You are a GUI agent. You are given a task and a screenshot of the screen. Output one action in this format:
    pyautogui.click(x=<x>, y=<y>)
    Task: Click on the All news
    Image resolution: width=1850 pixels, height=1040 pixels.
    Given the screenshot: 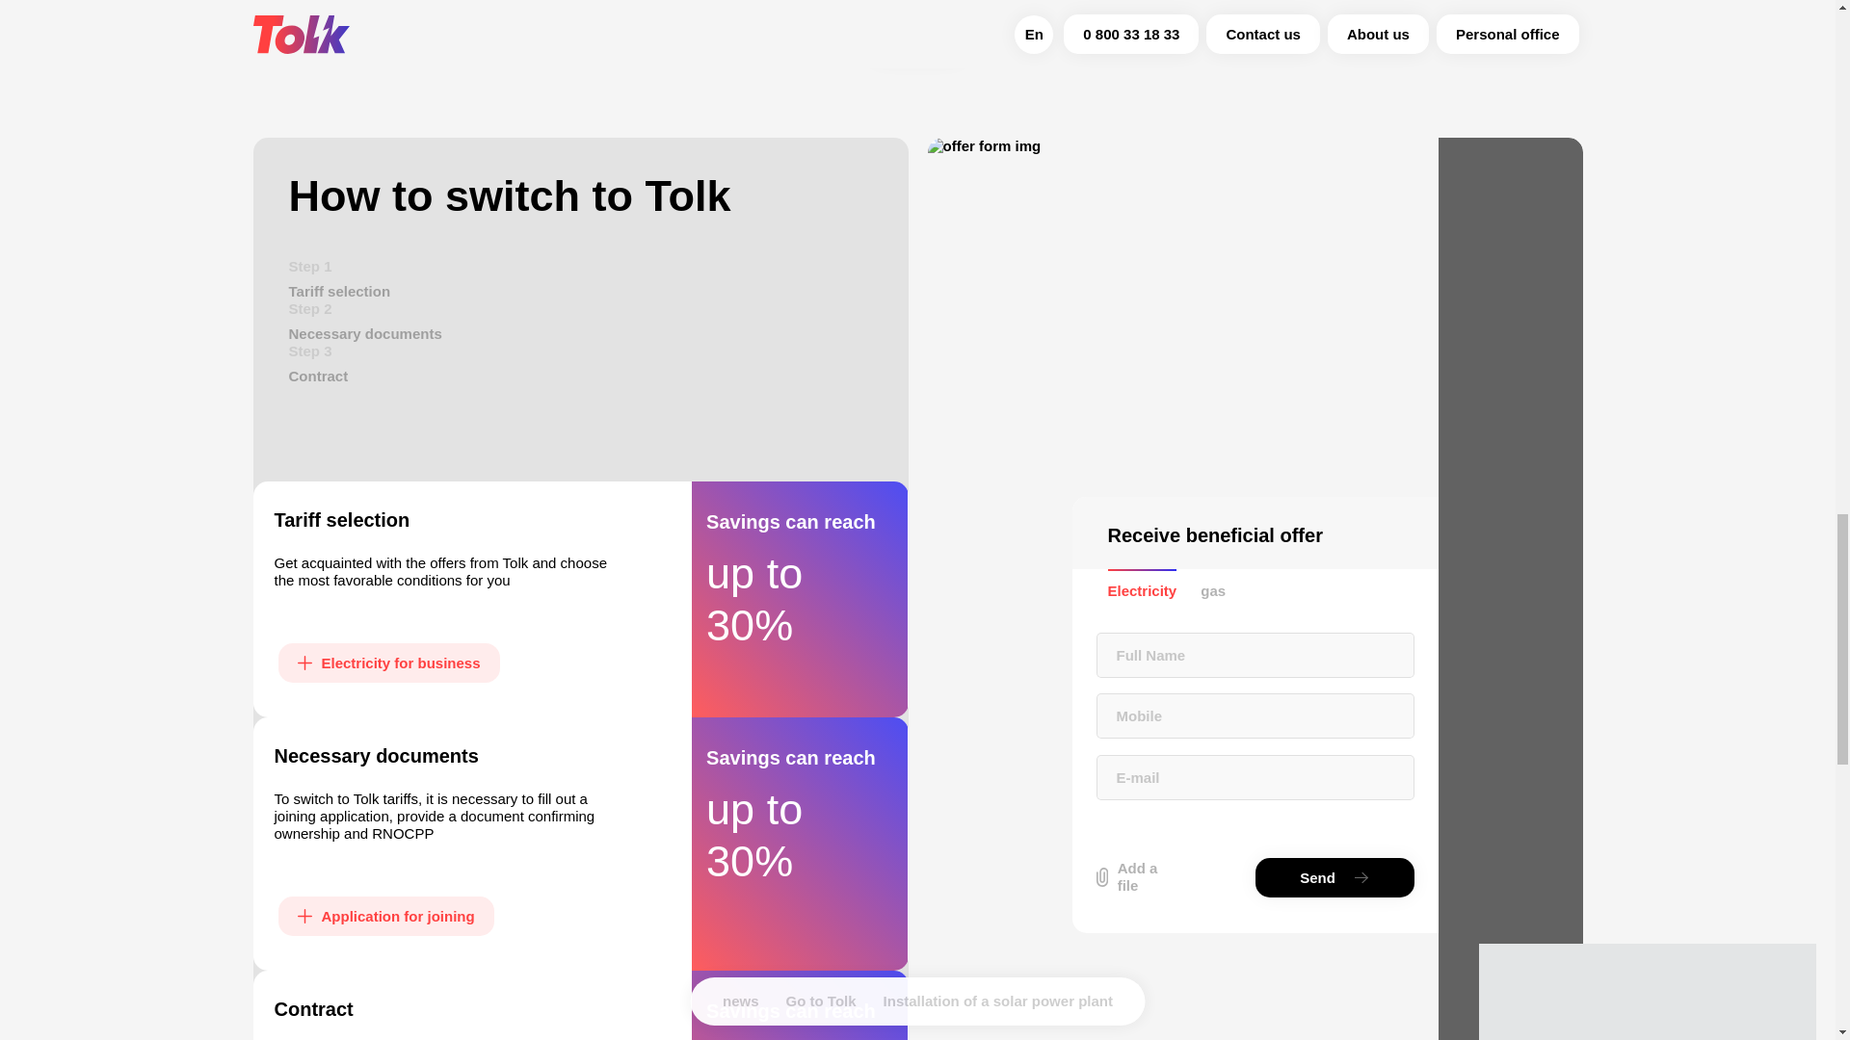 What is the action you would take?
    pyautogui.click(x=917, y=40)
    